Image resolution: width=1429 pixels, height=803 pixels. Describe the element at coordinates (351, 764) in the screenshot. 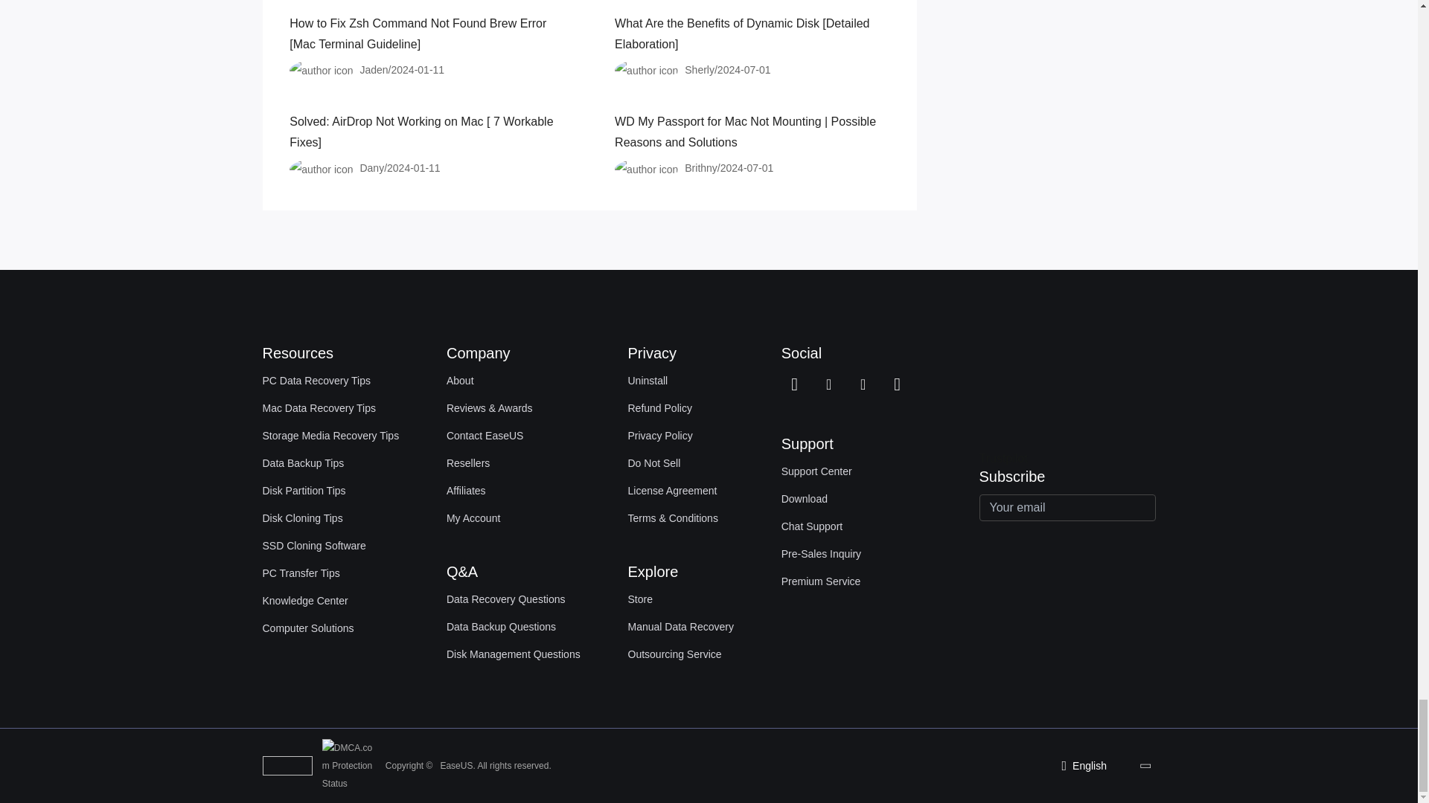

I see `DMCA.com Protection Status` at that location.